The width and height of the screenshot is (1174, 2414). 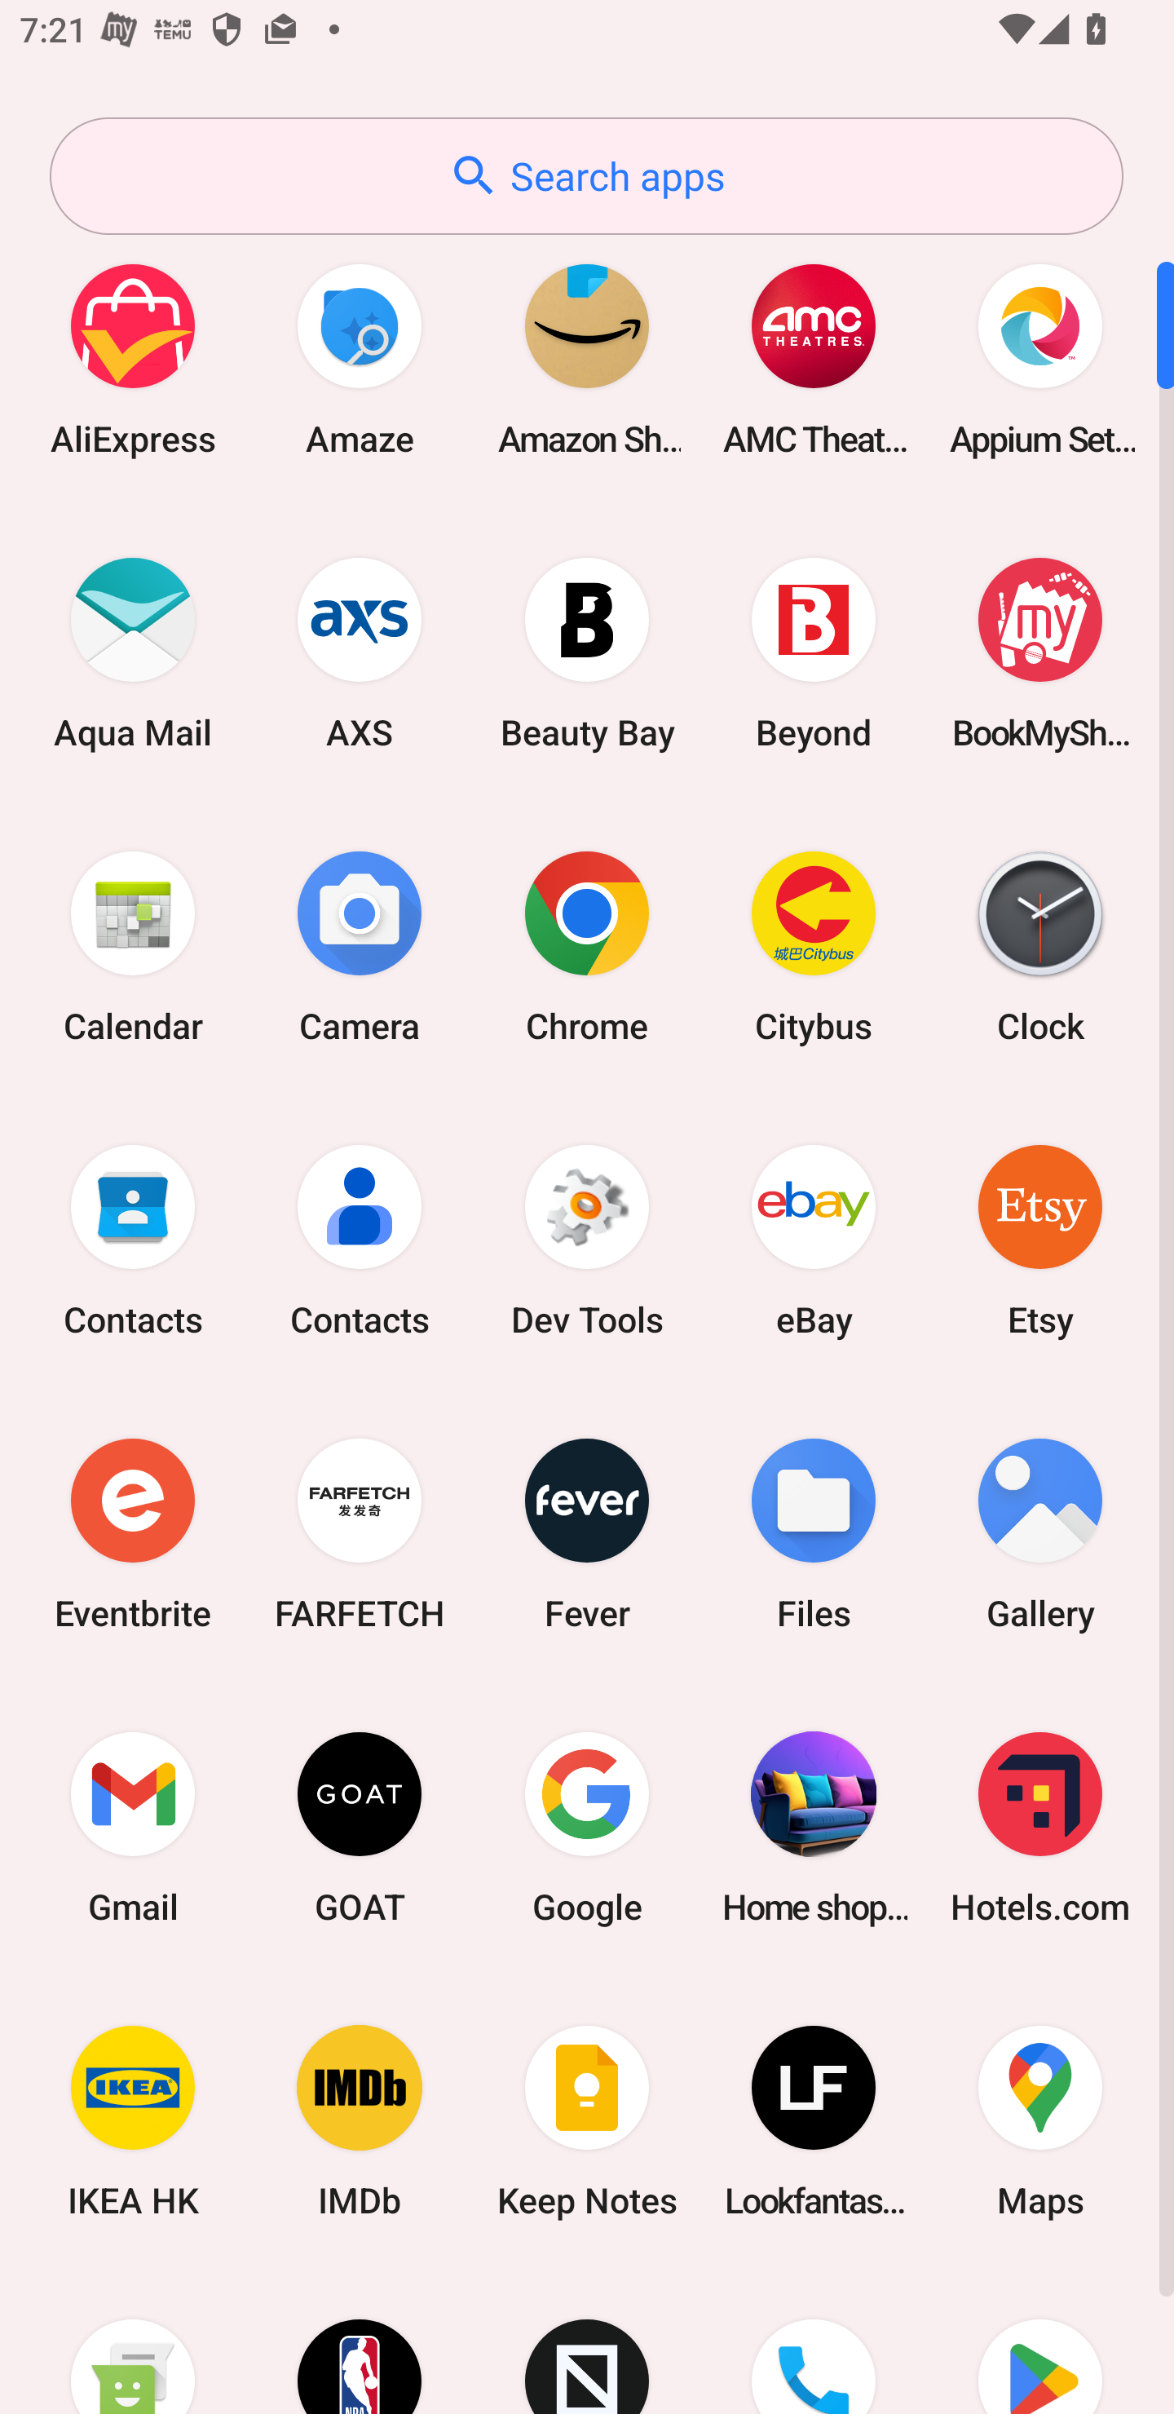 What do you see at coordinates (814, 1533) in the screenshot?
I see `Files` at bounding box center [814, 1533].